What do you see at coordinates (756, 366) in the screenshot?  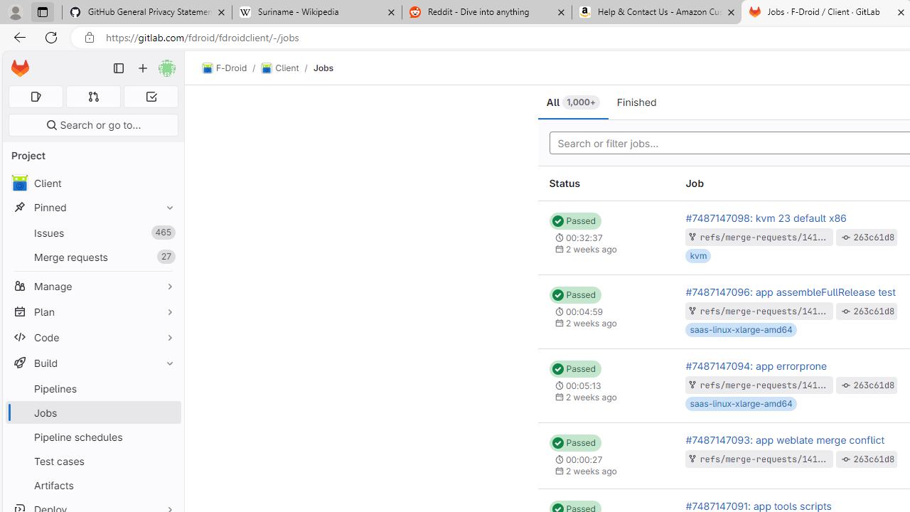 I see `#7487147094: app errorprone` at bounding box center [756, 366].